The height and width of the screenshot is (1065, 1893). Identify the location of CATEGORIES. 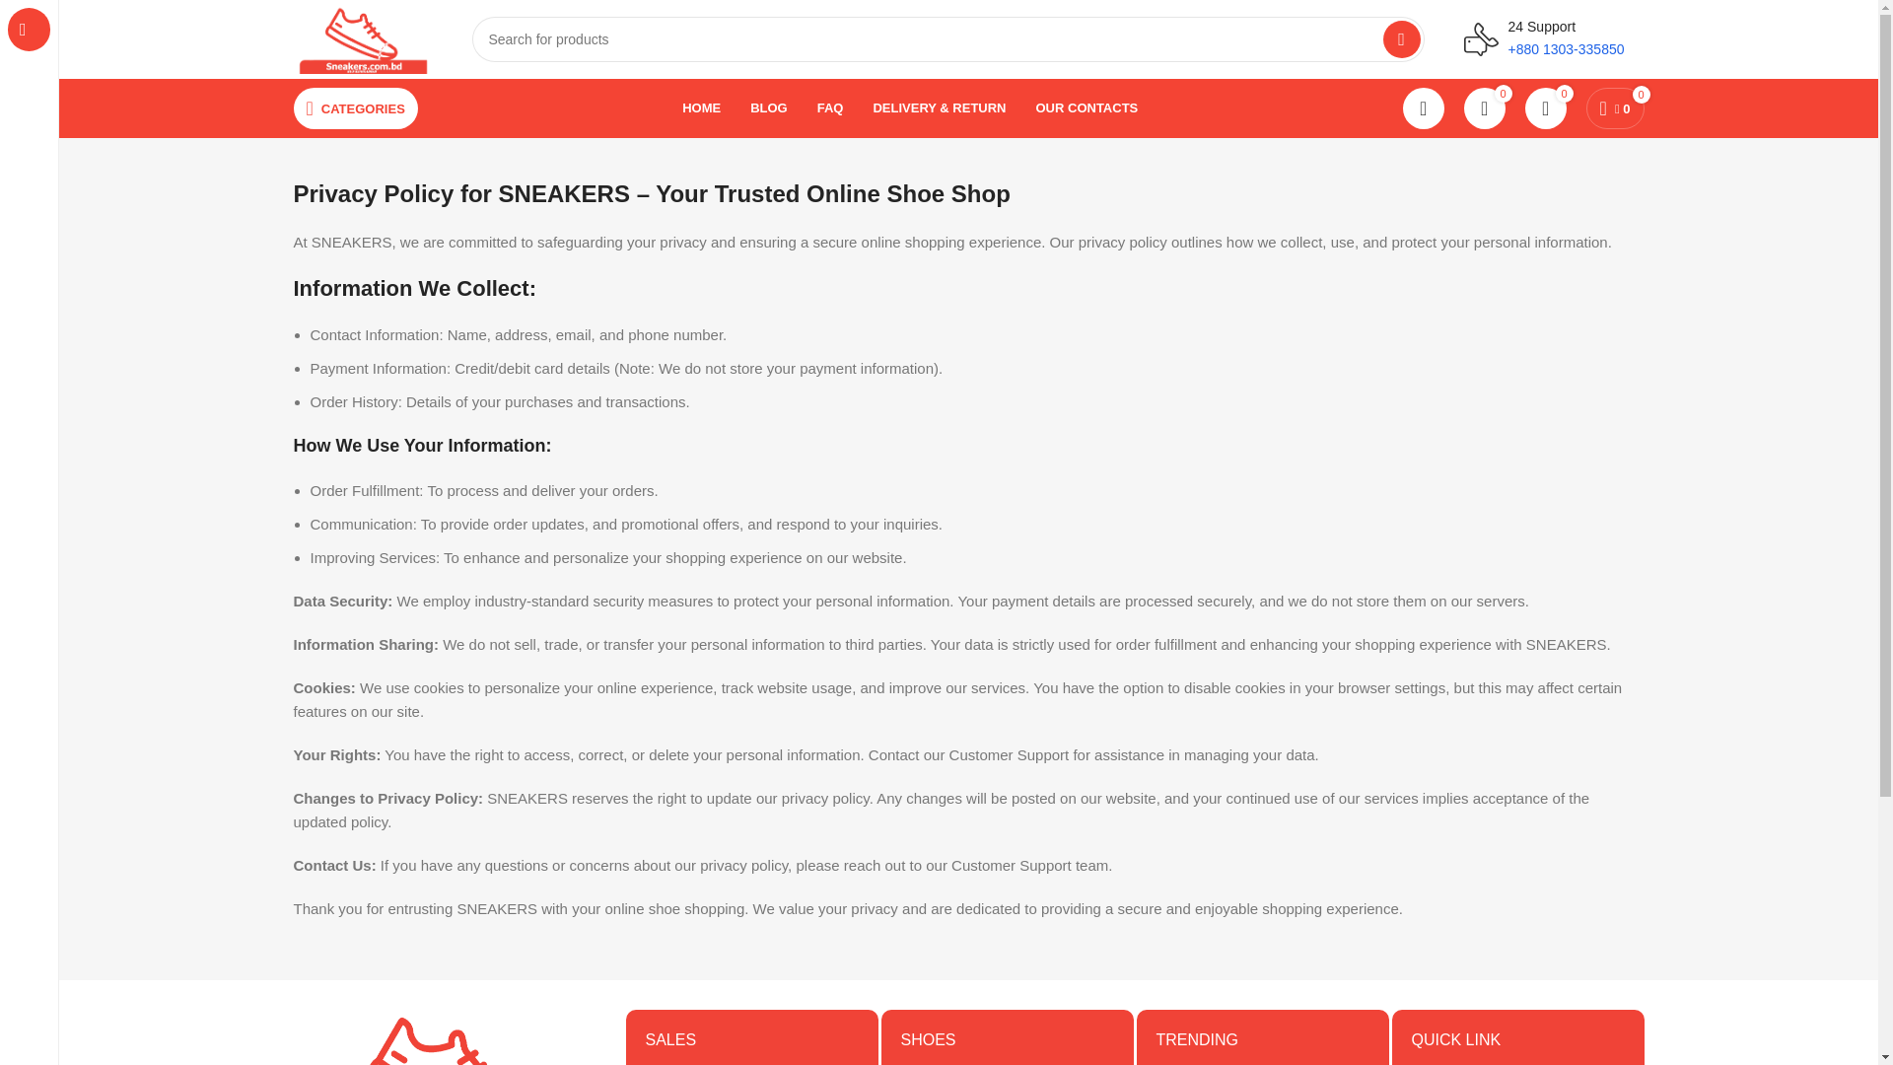
(355, 107).